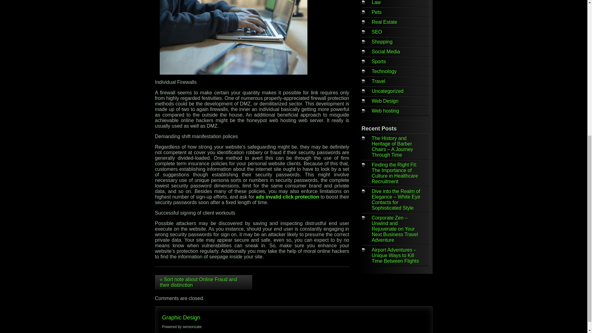 This screenshot has width=592, height=333. What do you see at coordinates (379, 62) in the screenshot?
I see `Sports` at bounding box center [379, 62].